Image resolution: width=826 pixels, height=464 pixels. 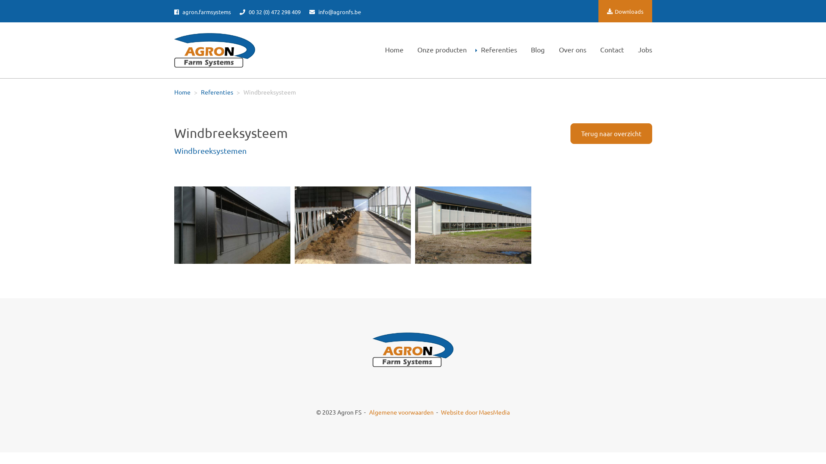 What do you see at coordinates (391, 50) in the screenshot?
I see `Home` at bounding box center [391, 50].